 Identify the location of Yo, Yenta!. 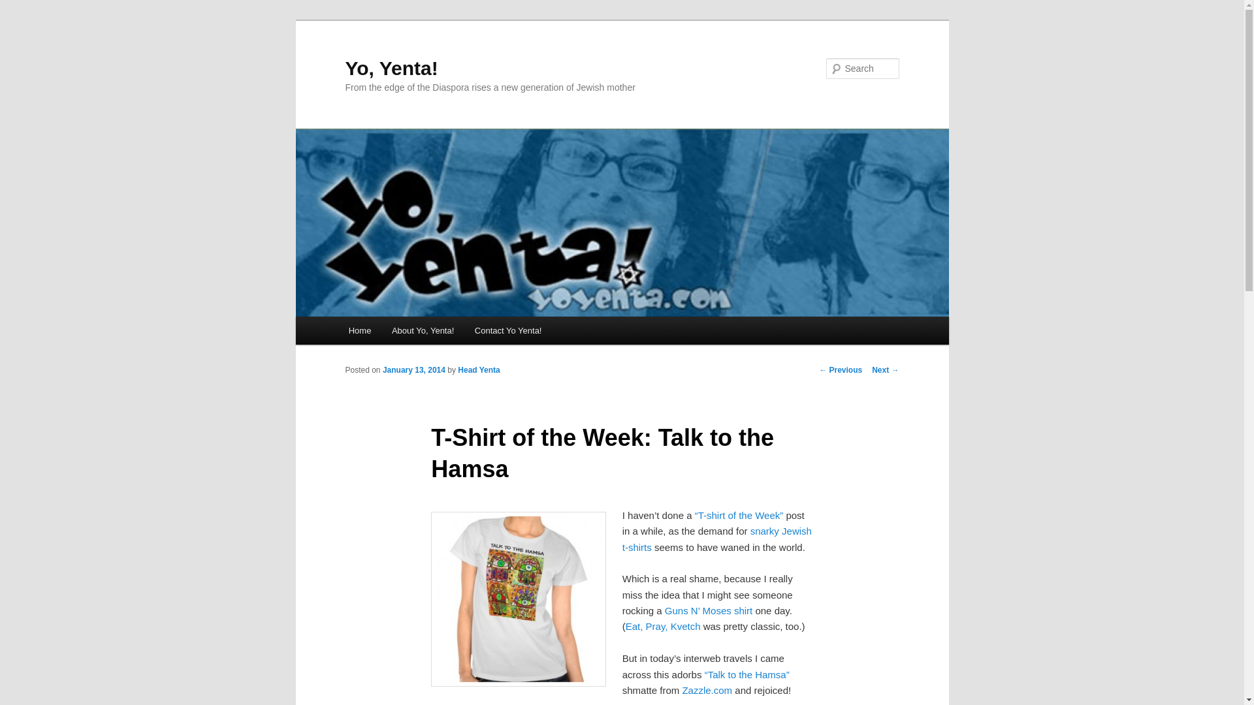
(391, 68).